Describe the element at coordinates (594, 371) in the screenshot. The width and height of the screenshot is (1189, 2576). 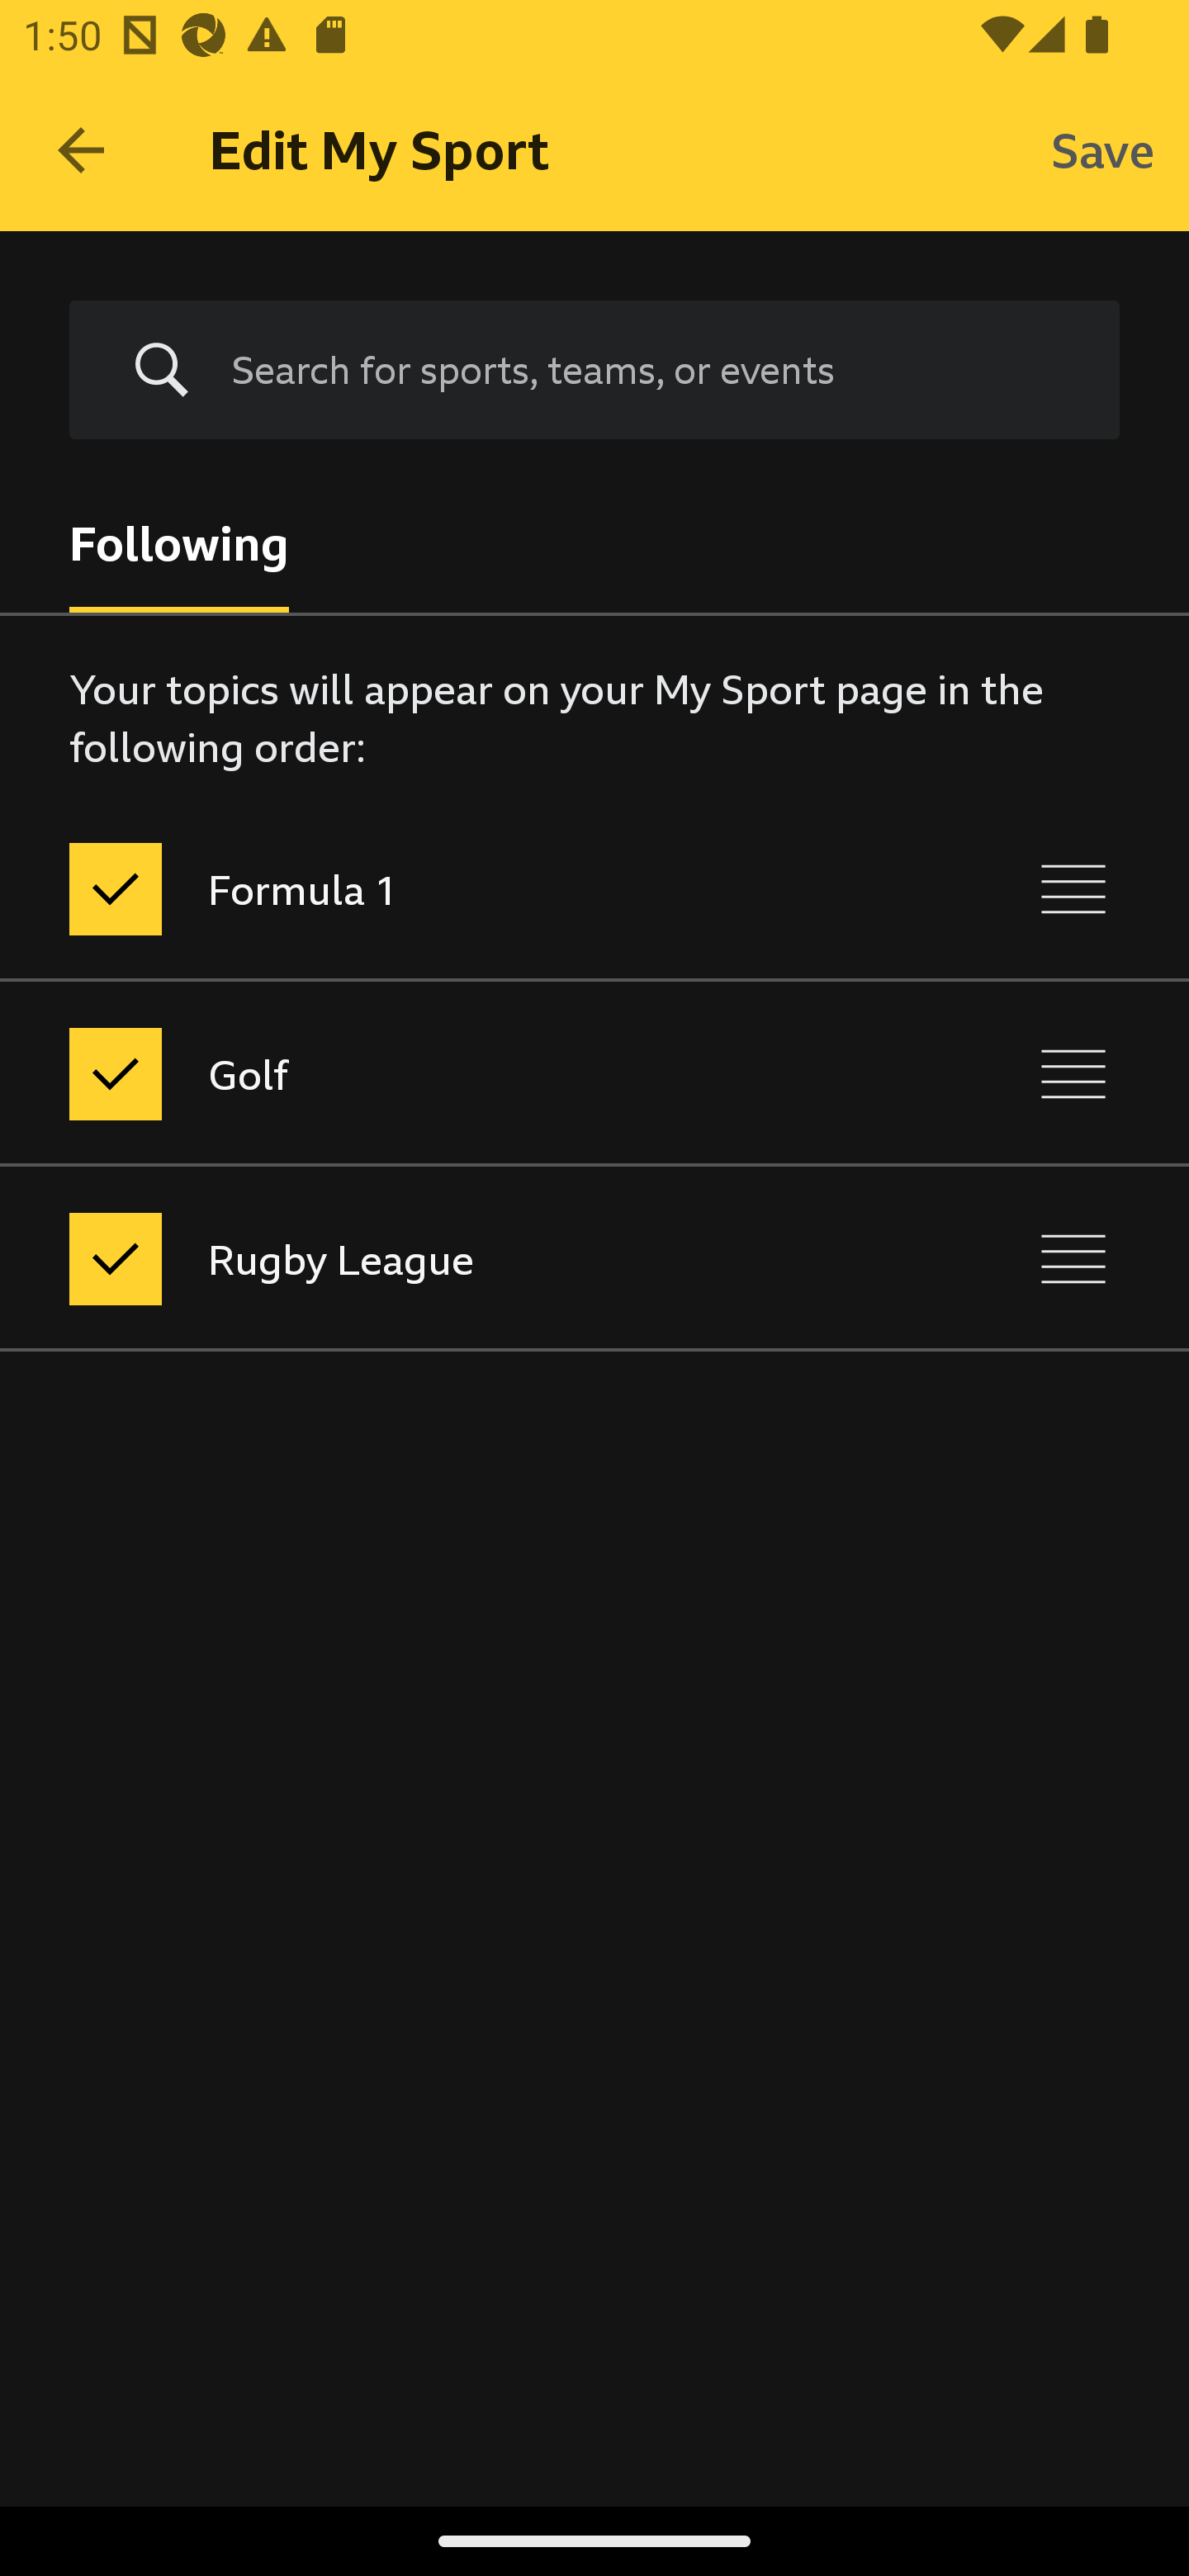
I see `Search for sports, teams, or events` at that location.